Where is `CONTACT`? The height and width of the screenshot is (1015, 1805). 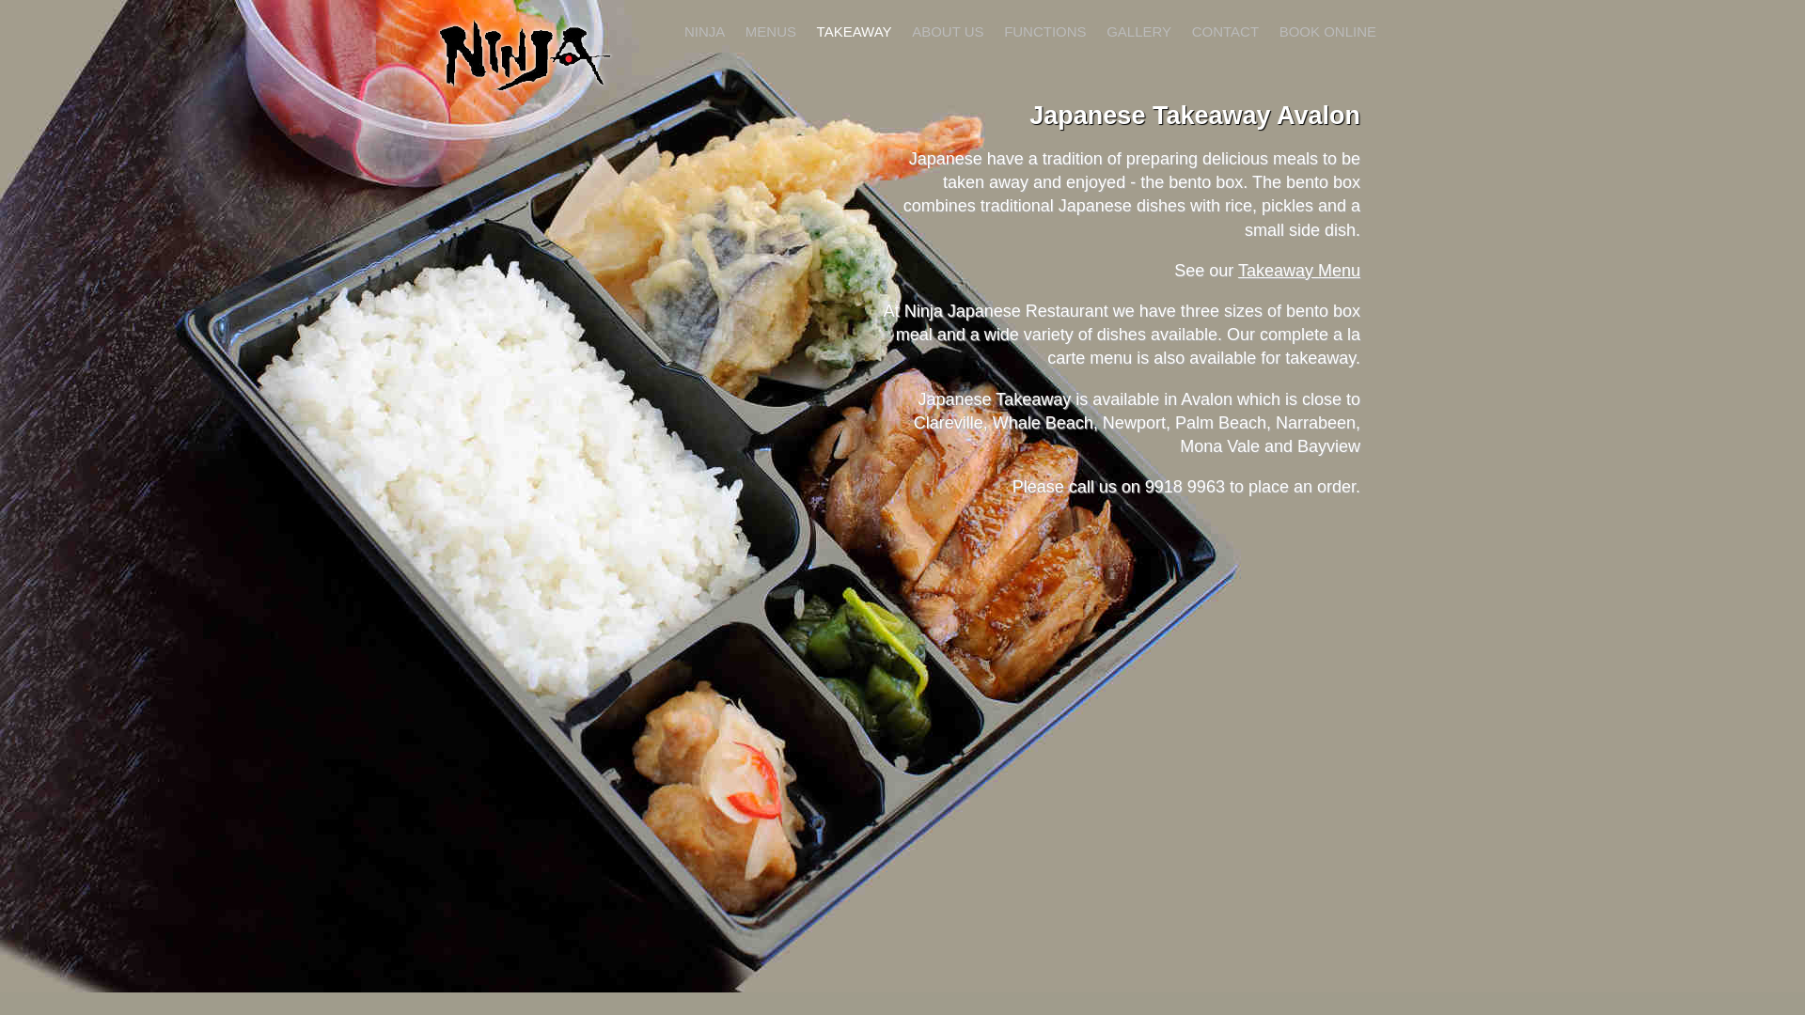
CONTACT is located at coordinates (1226, 30).